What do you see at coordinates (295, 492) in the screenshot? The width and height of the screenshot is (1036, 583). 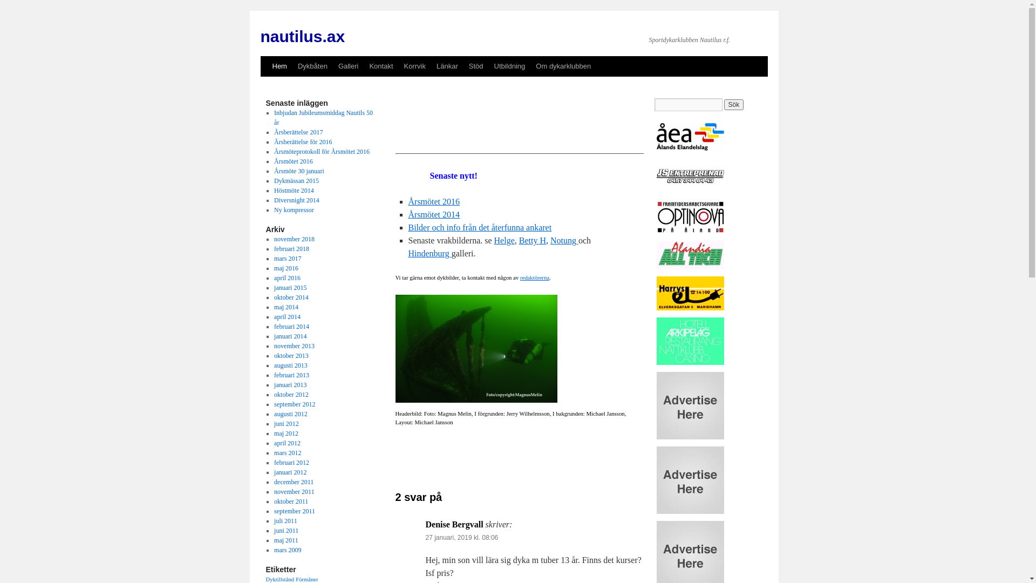 I see `november 2011` at bounding box center [295, 492].